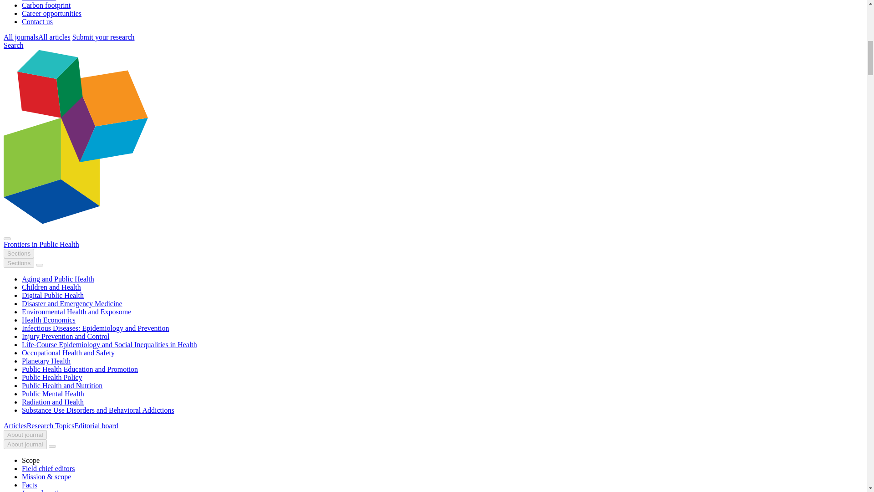 The height and width of the screenshot is (492, 874). What do you see at coordinates (51, 13) in the screenshot?
I see `Career opportunities` at bounding box center [51, 13].